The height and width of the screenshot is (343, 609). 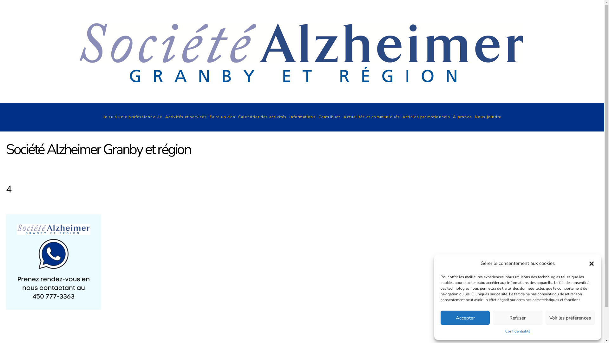 What do you see at coordinates (302, 117) in the screenshot?
I see `Informations` at bounding box center [302, 117].